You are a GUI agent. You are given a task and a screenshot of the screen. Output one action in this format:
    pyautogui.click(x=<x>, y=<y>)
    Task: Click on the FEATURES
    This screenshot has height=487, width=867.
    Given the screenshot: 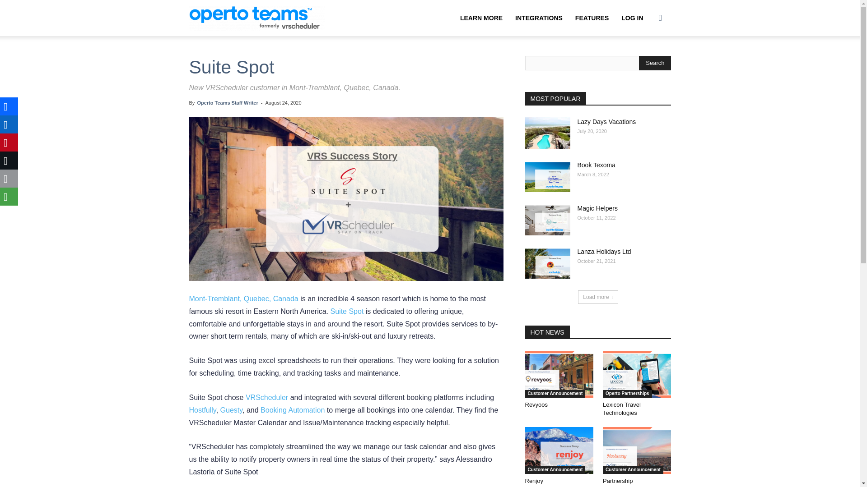 What is the action you would take?
    pyautogui.click(x=592, y=18)
    